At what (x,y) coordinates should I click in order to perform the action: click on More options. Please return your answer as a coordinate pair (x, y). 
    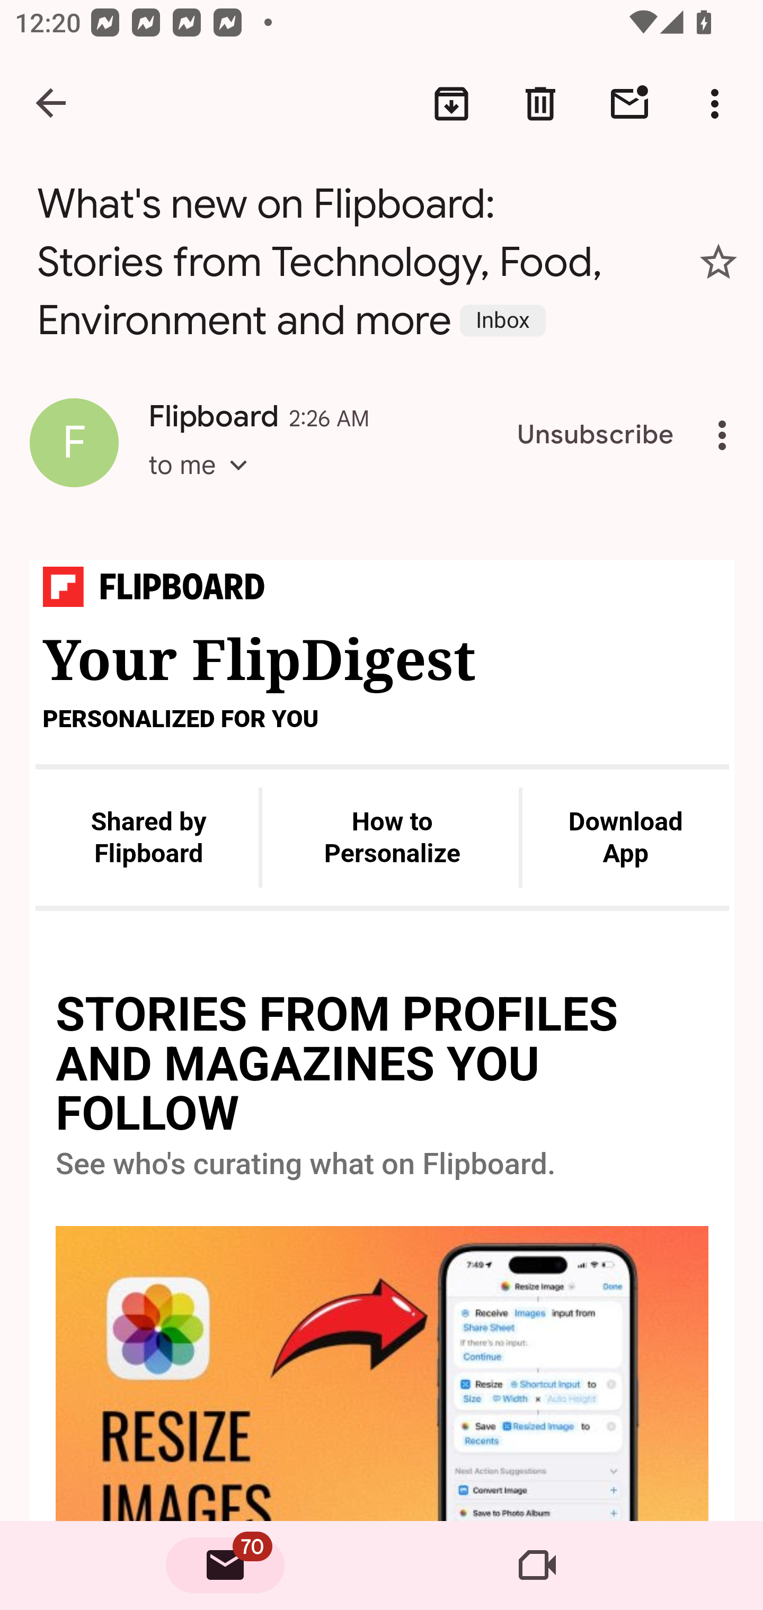
    Looking at the image, I should click on (718, 104).